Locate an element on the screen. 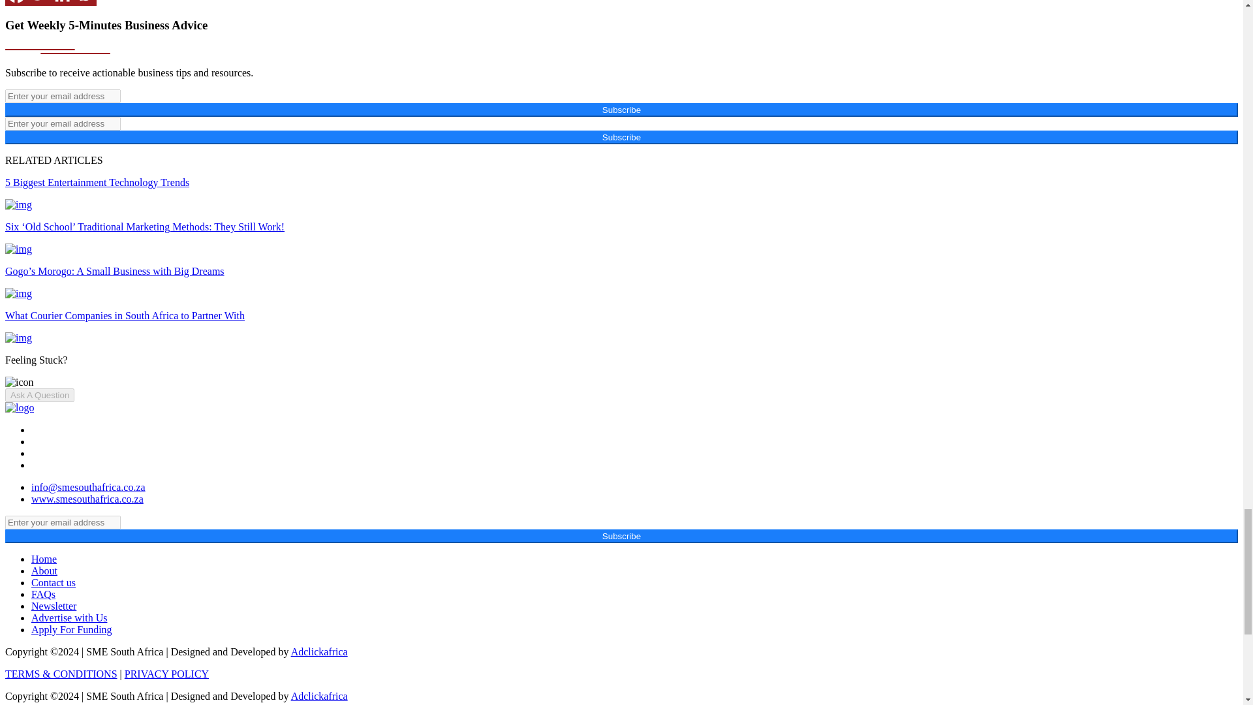 Image resolution: width=1253 pixels, height=705 pixels. Facebook is located at coordinates (16, 3).